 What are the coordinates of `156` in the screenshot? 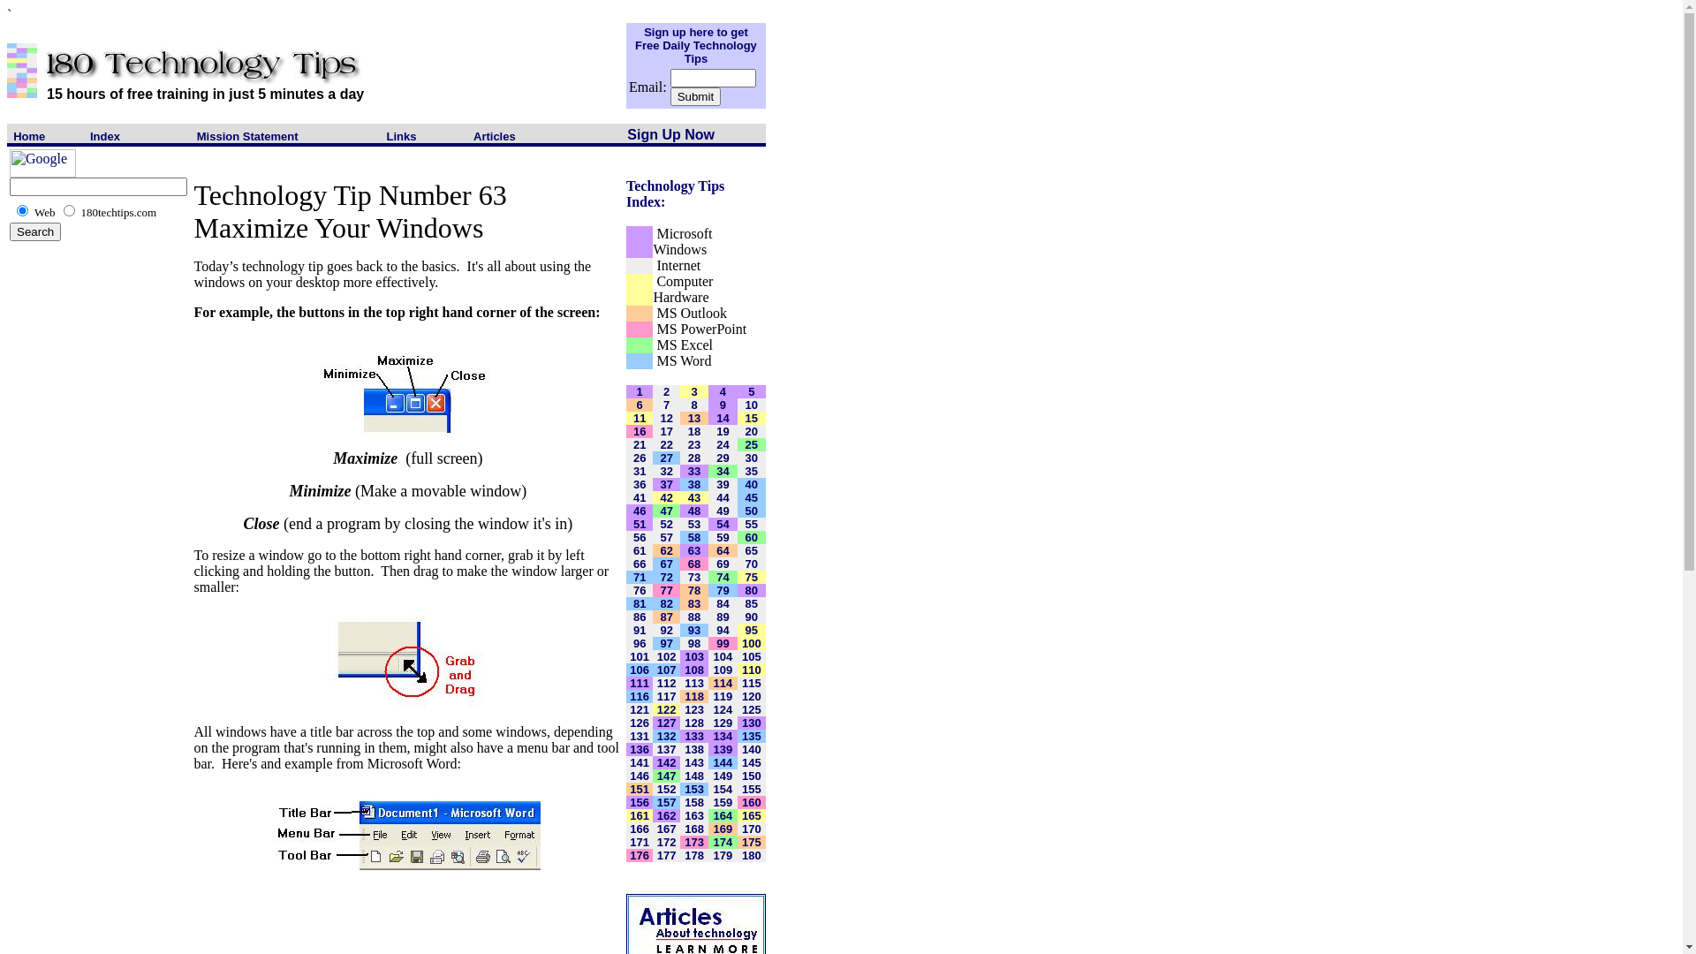 It's located at (640, 802).